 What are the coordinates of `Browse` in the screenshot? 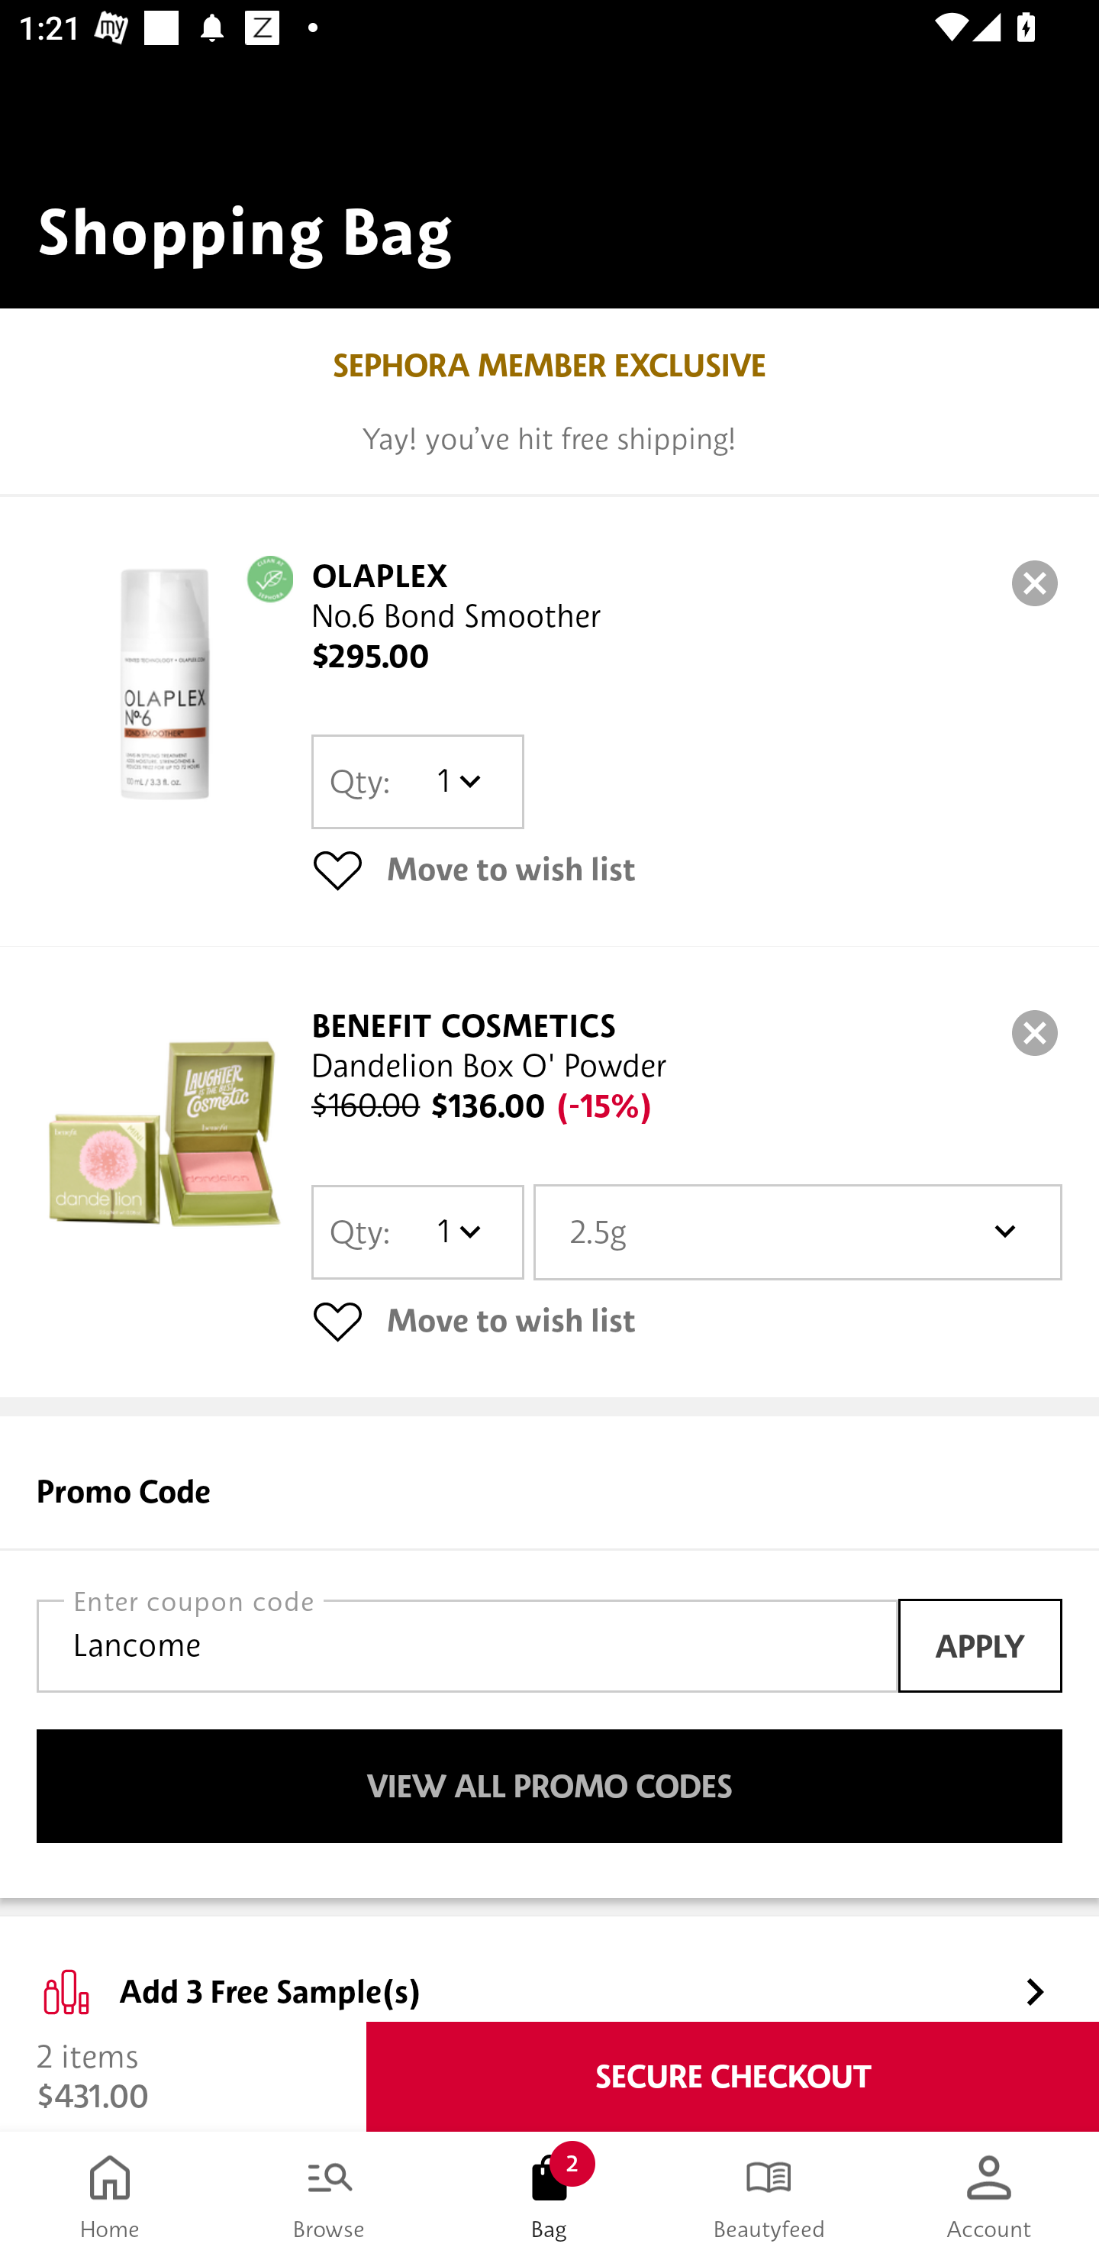 It's located at (330, 2196).